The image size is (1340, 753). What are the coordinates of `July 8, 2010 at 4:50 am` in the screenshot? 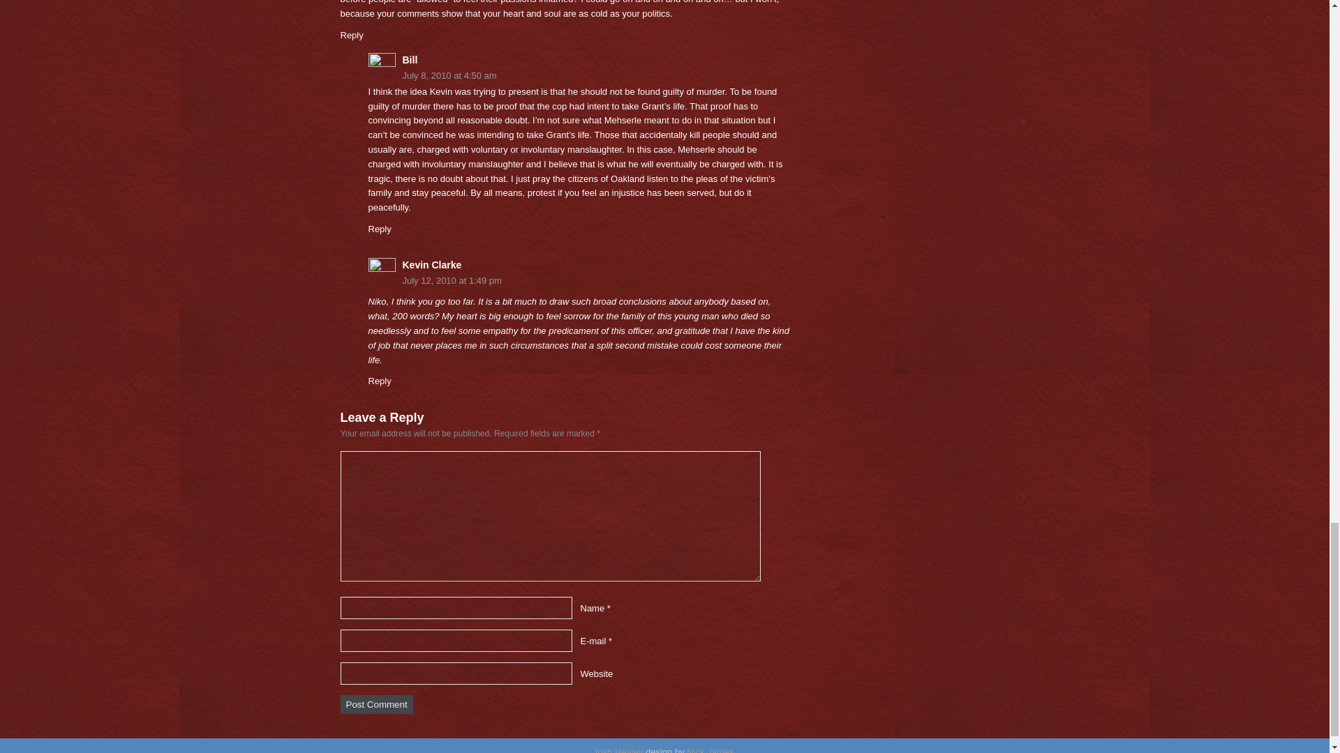 It's located at (579, 76).